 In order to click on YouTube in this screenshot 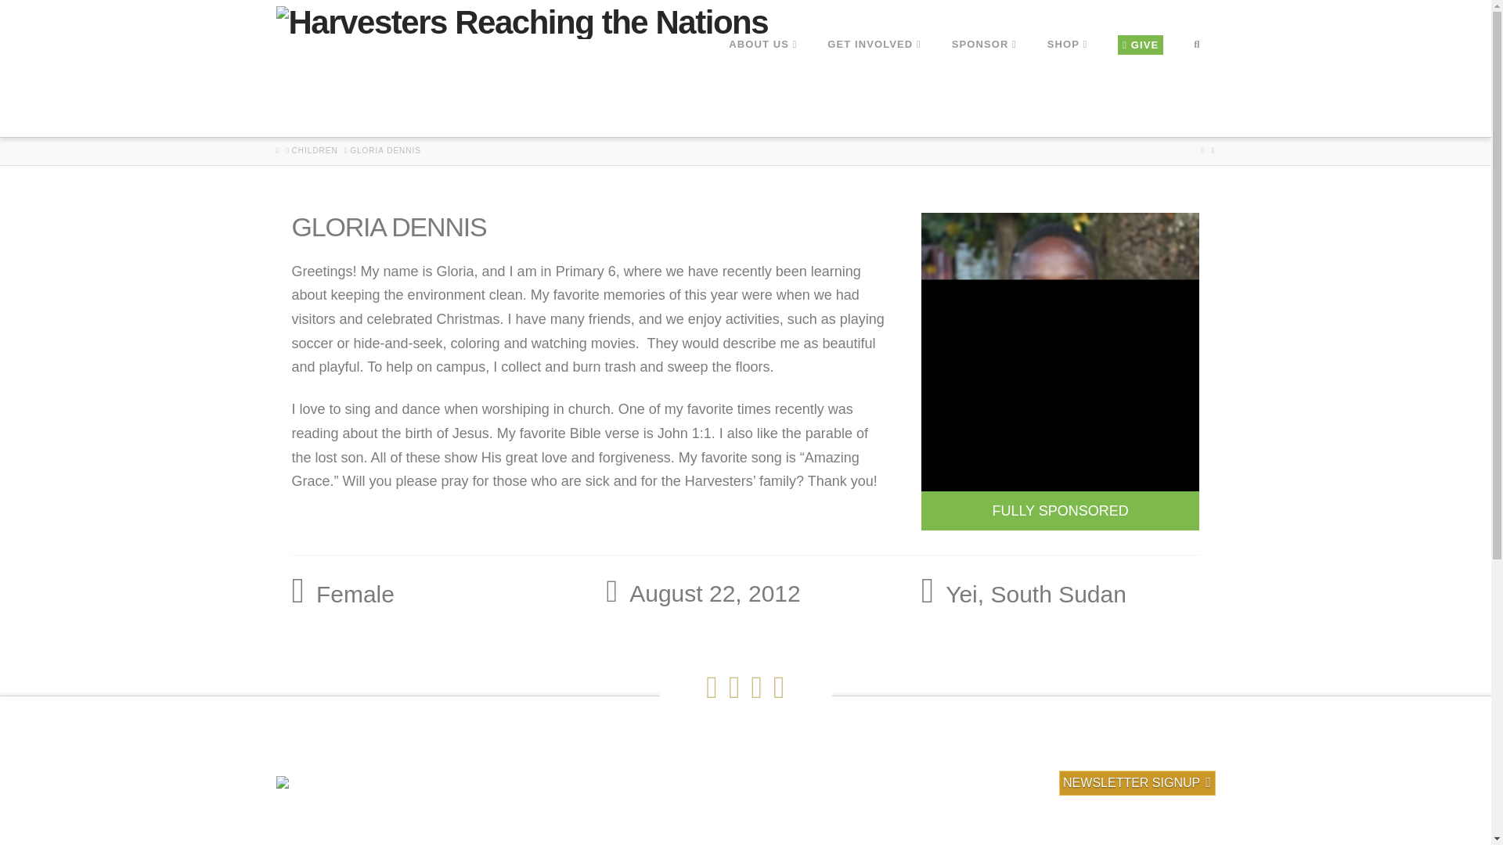, I will do `click(756, 687)`.